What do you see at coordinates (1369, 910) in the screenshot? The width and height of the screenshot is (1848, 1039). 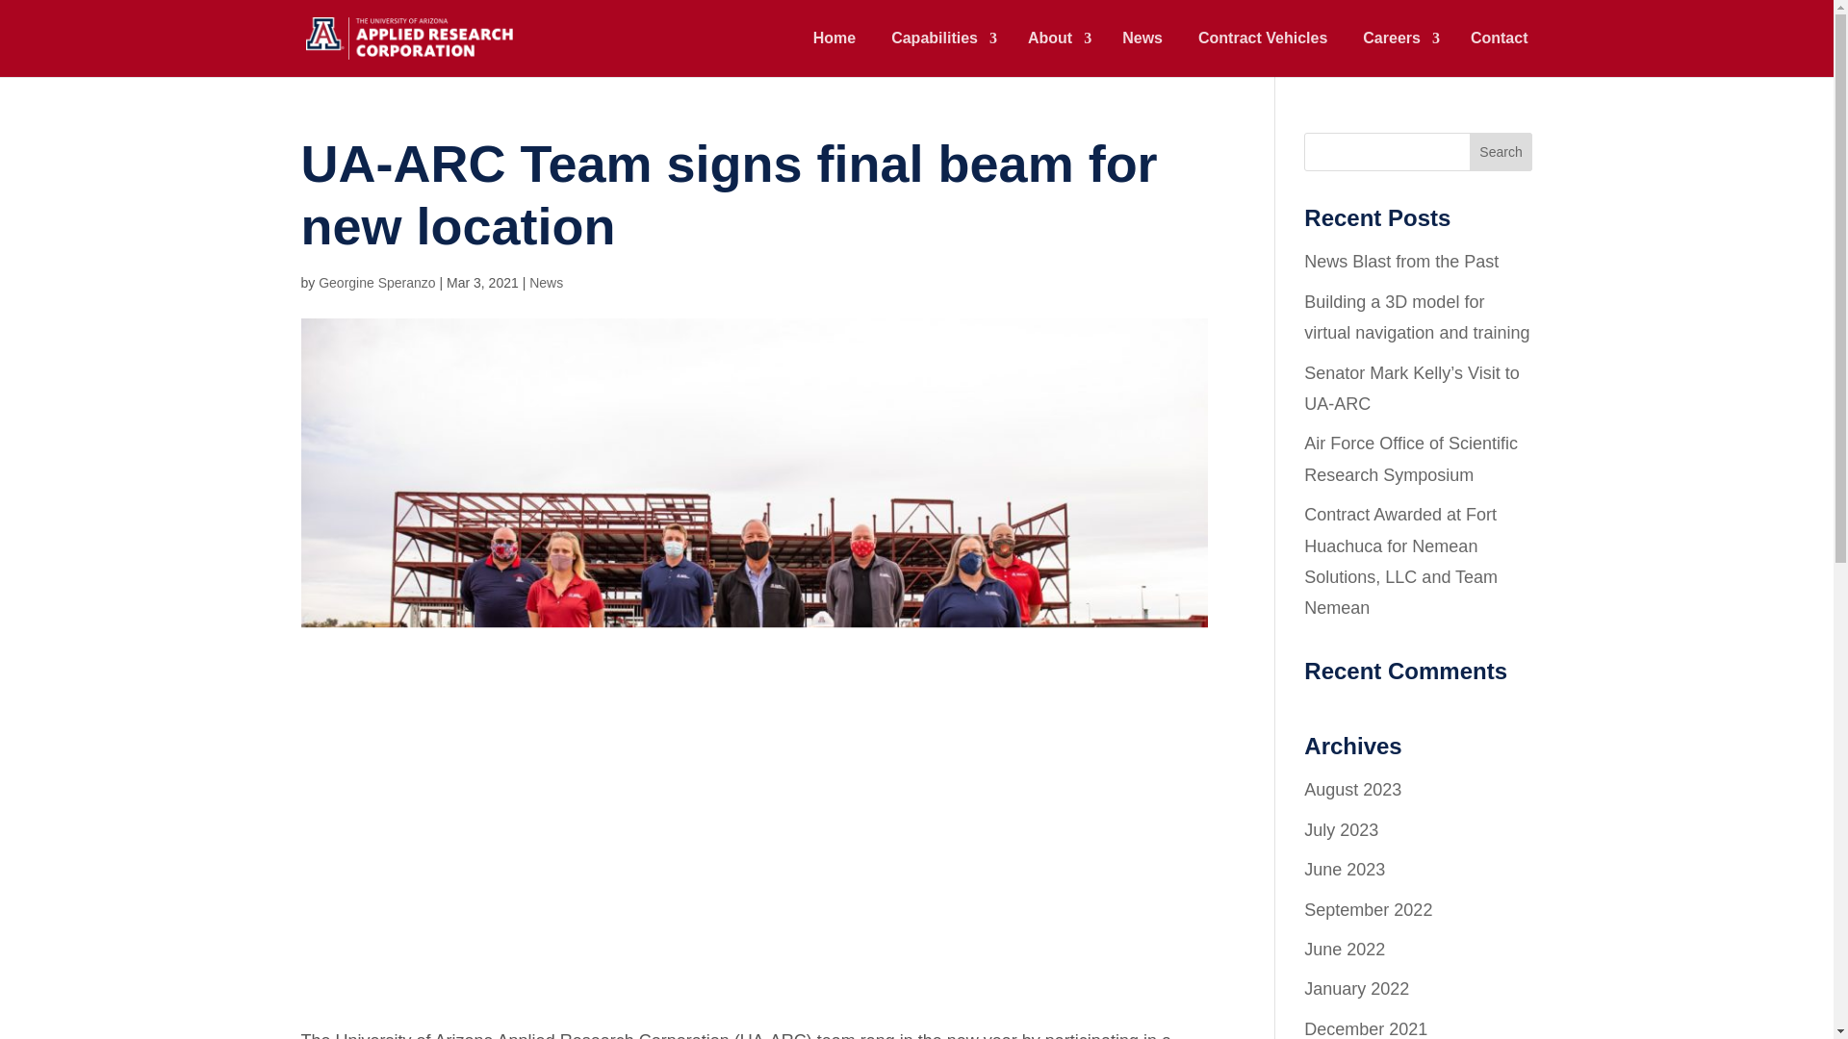 I see `September 2022` at bounding box center [1369, 910].